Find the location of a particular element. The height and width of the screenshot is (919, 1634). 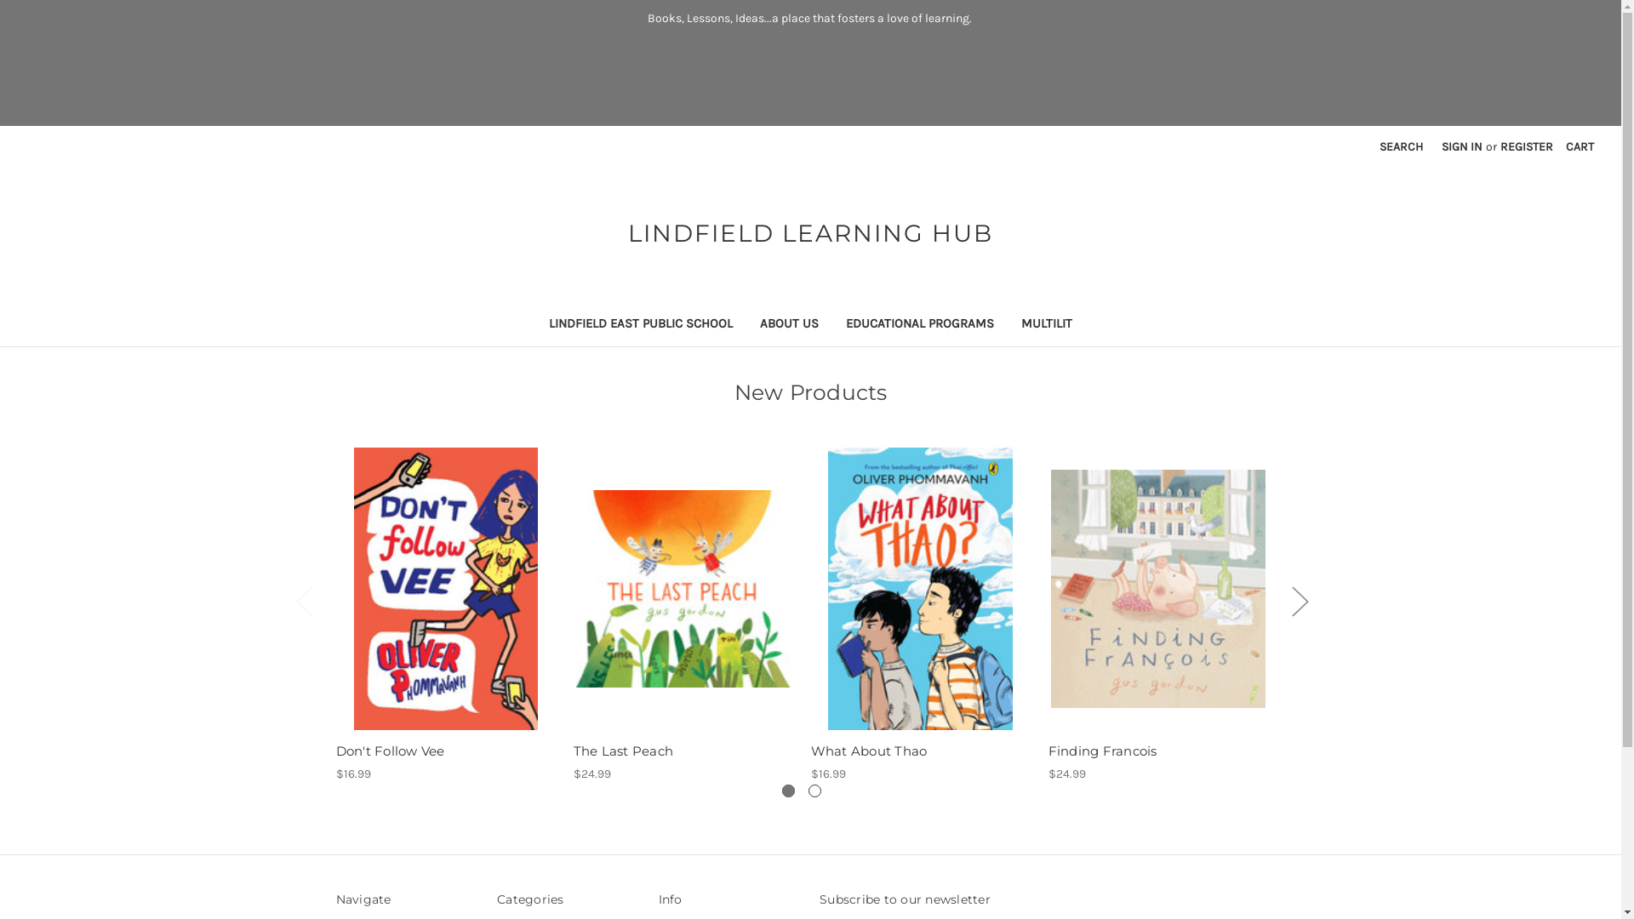

What About Thao is located at coordinates (921, 589).